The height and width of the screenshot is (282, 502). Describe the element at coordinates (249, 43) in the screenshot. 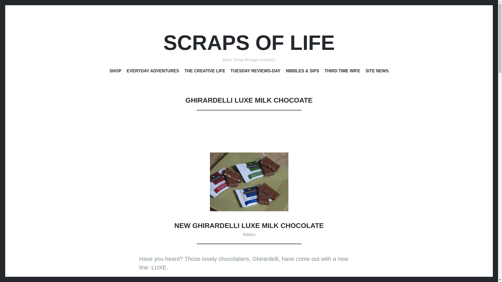

I see `SCRAPS OF LIFE` at that location.